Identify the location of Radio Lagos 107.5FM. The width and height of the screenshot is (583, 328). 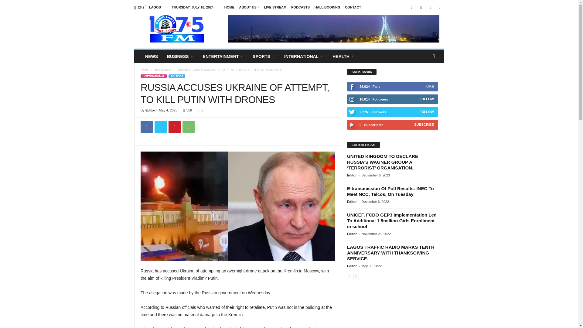
(176, 29).